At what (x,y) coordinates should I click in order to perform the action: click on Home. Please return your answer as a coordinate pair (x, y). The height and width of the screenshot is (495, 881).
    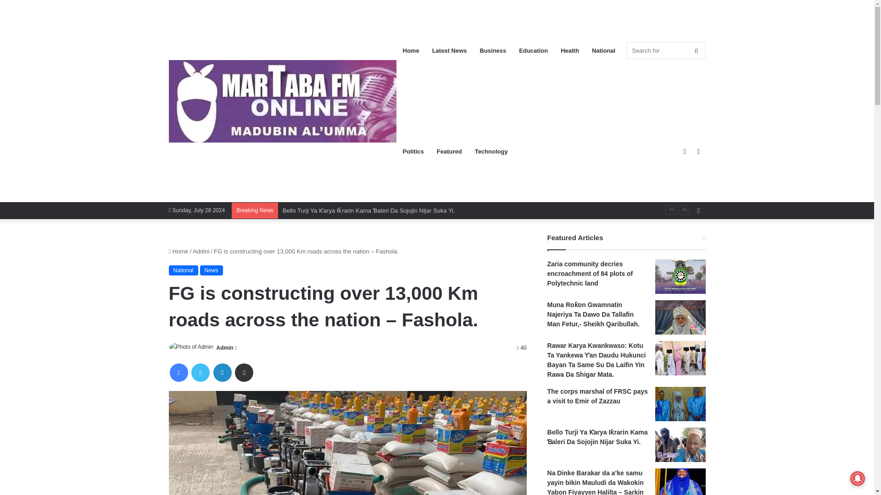
    Looking at the image, I should click on (178, 251).